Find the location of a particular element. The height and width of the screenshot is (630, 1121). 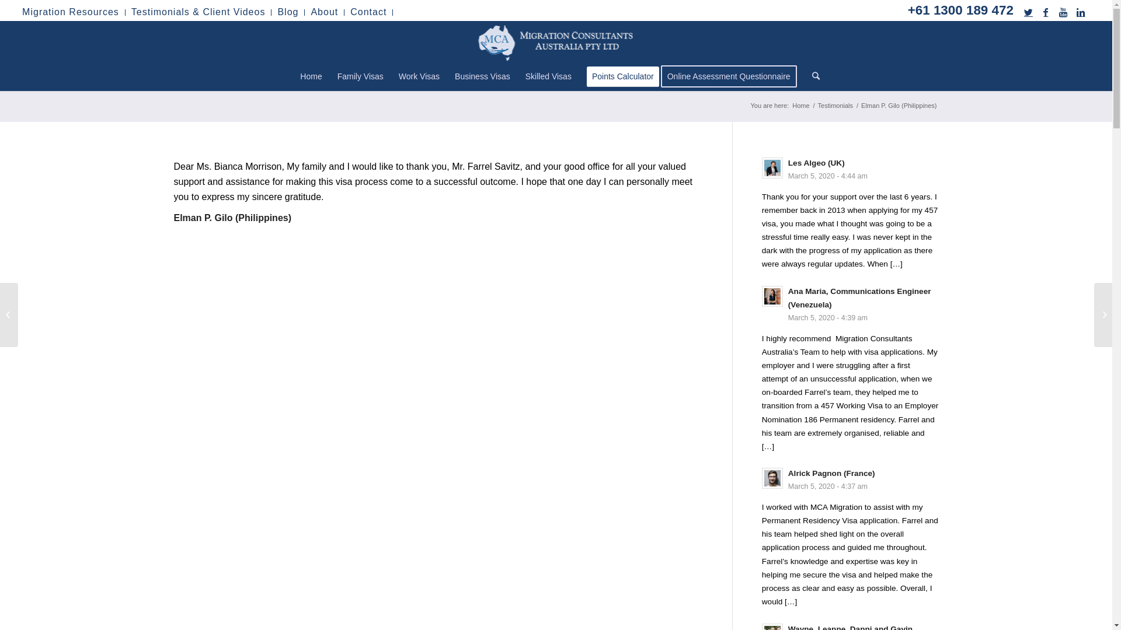

Work Visas is located at coordinates (419, 76).